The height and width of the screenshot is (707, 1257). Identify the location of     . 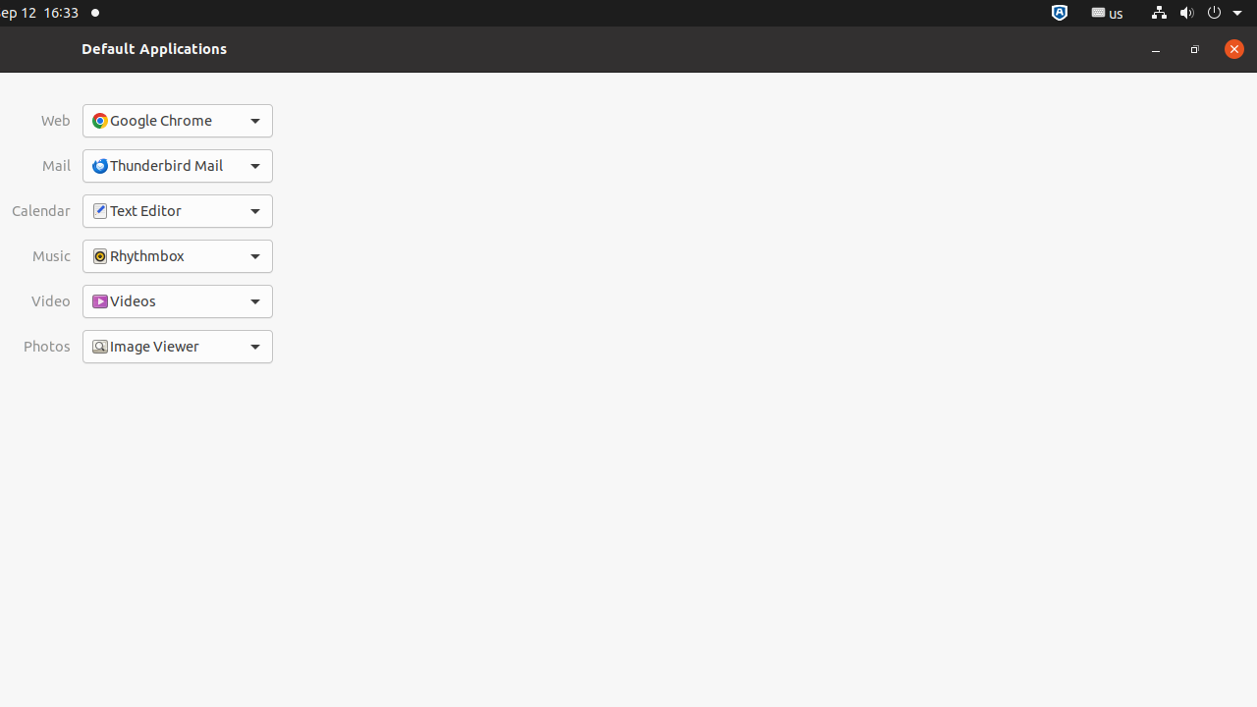
(291, 346).